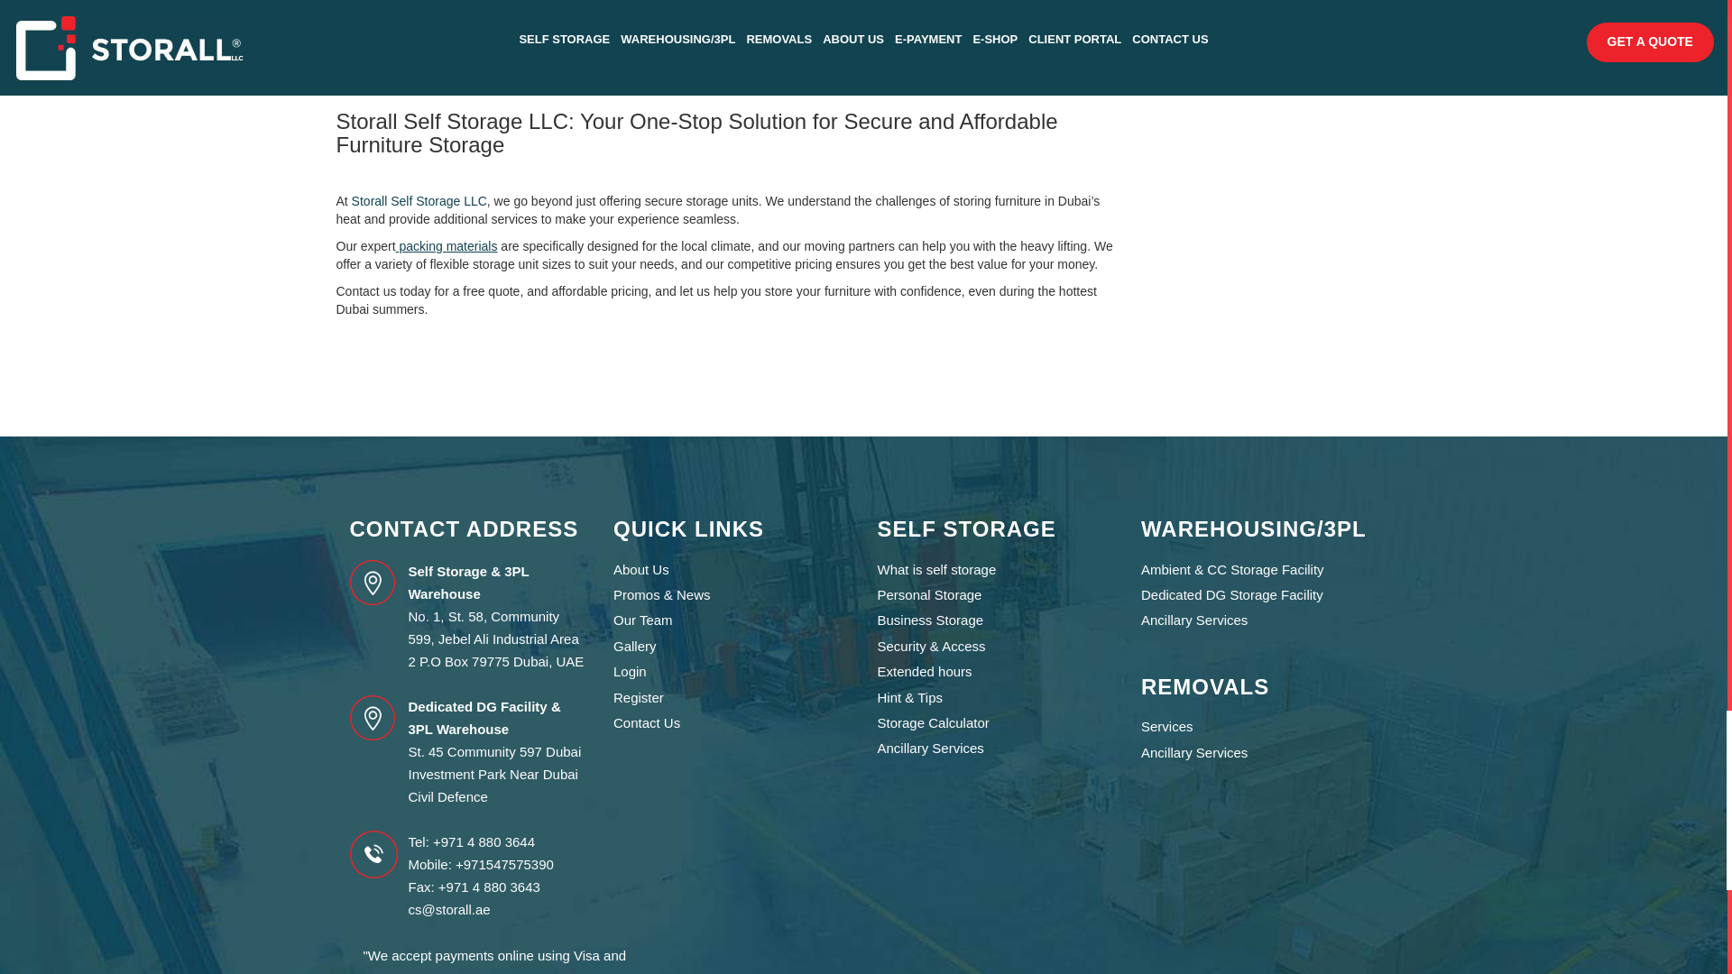 Image resolution: width=1732 pixels, height=974 pixels. I want to click on packing materials, so click(449, 245).